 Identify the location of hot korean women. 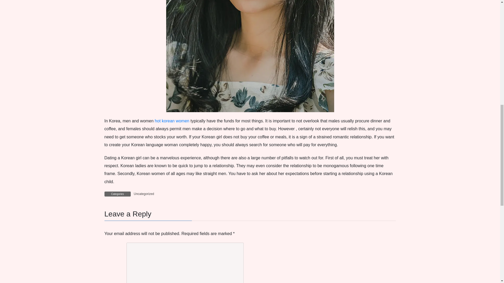
(172, 121).